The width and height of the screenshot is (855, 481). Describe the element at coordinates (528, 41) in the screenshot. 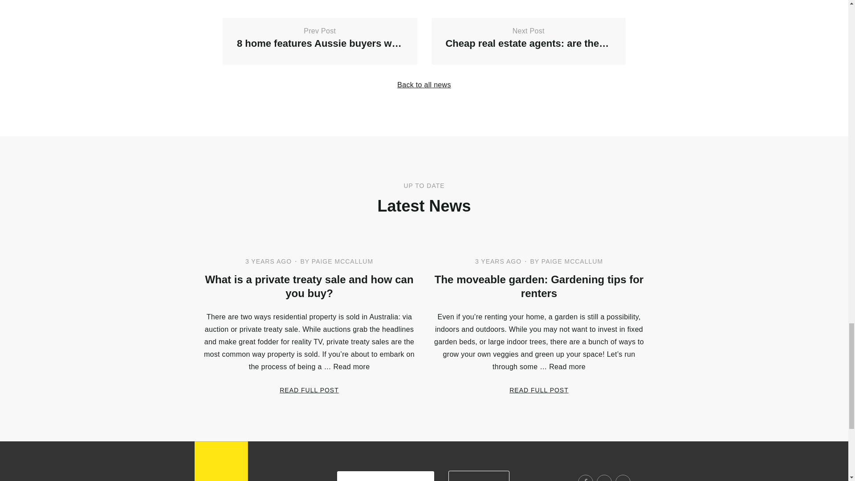

I see `Youtube` at that location.